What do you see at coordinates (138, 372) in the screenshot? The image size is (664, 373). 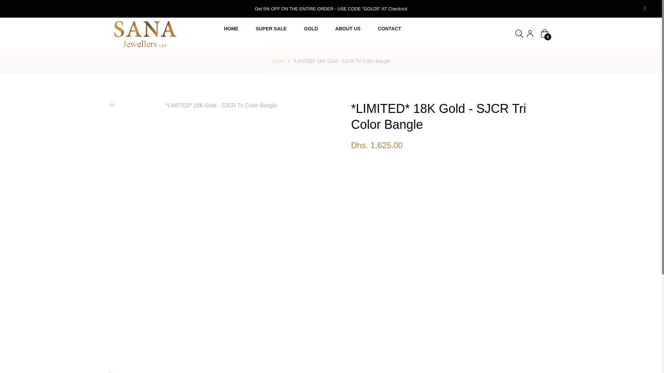 I see `DESCRIPTION` at bounding box center [138, 372].